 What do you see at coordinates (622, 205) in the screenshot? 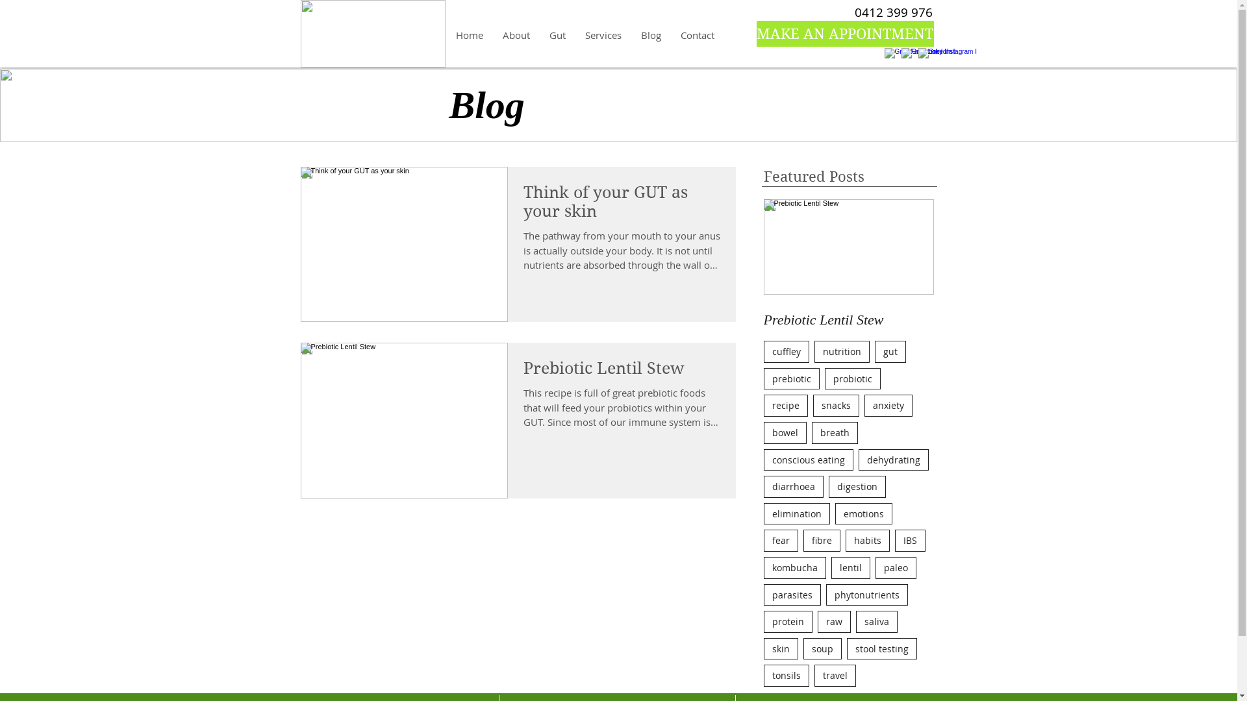
I see `Think of your GUT as your skin` at bounding box center [622, 205].